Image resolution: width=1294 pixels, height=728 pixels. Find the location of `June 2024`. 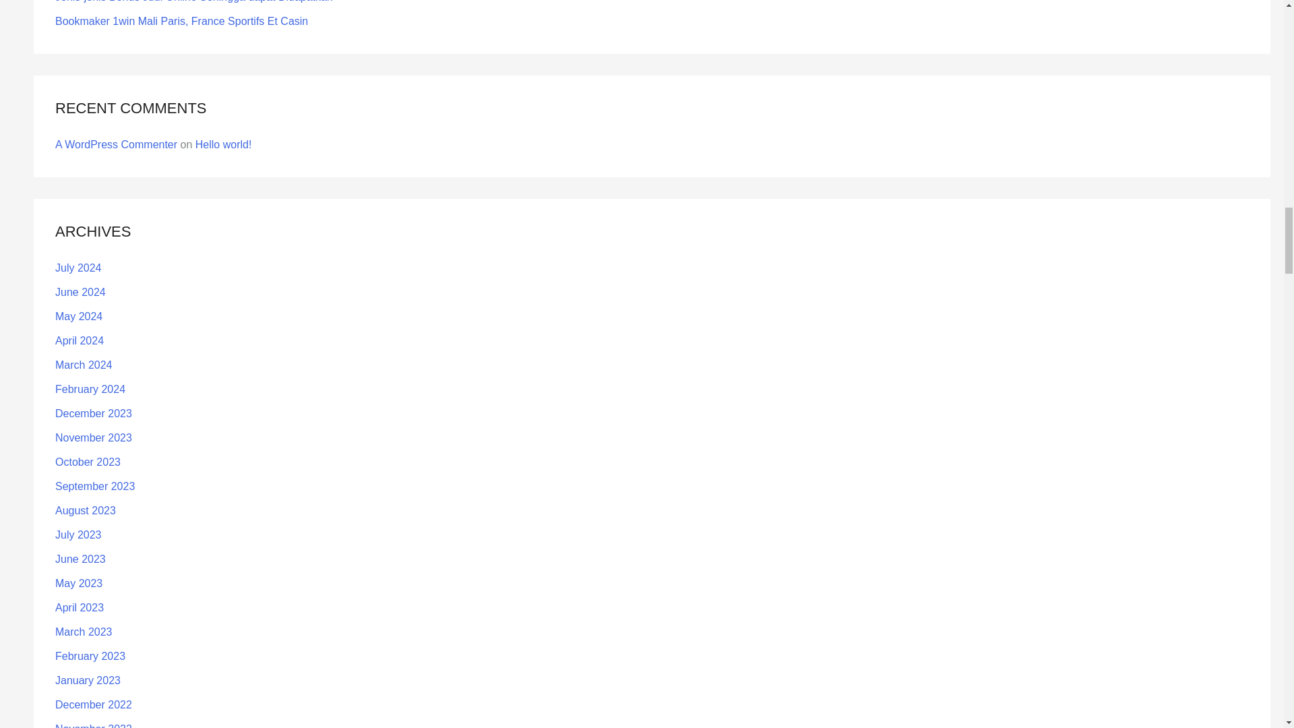

June 2024 is located at coordinates (81, 292).